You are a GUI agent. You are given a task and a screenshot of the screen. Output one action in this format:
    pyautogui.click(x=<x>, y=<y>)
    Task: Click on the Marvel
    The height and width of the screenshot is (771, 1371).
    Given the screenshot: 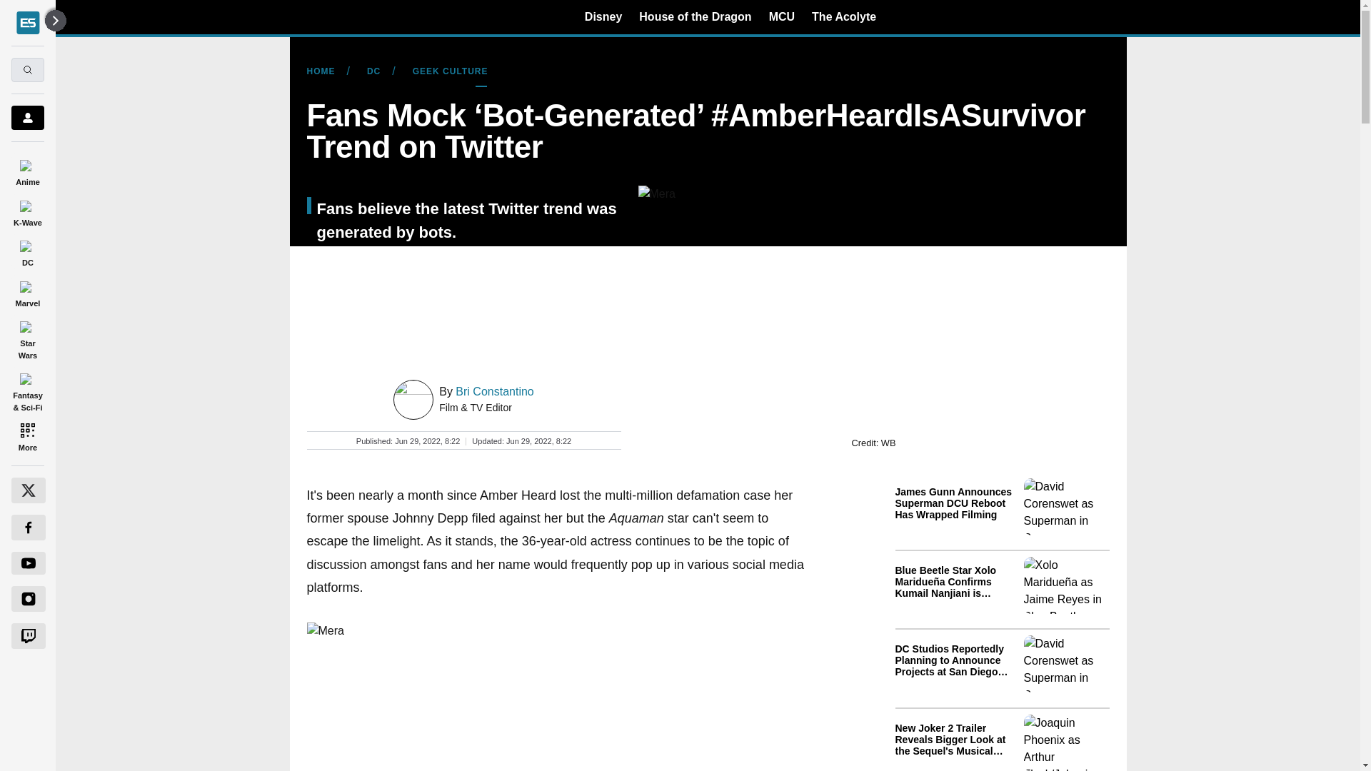 What is the action you would take?
    pyautogui.click(x=27, y=291)
    